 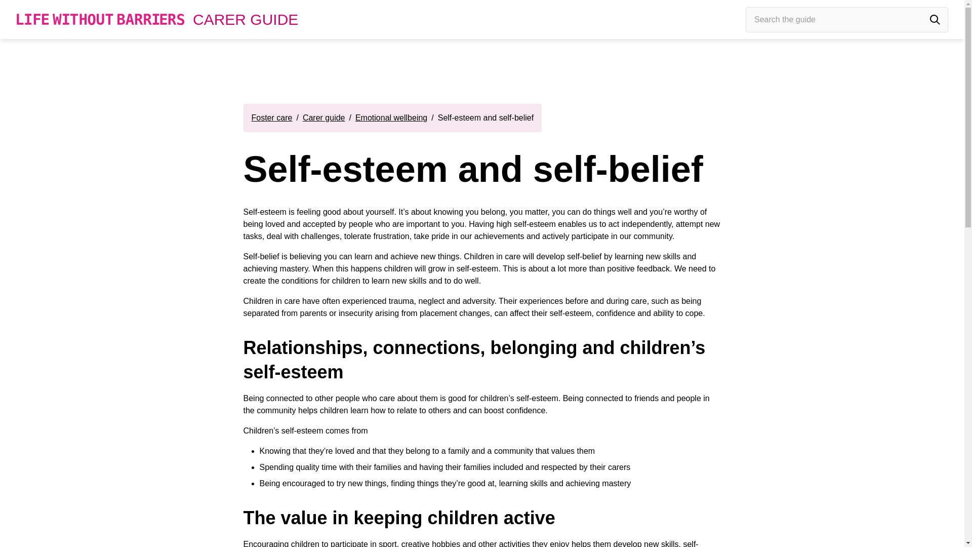 I want to click on Life Without Barriers, so click(x=100, y=19).